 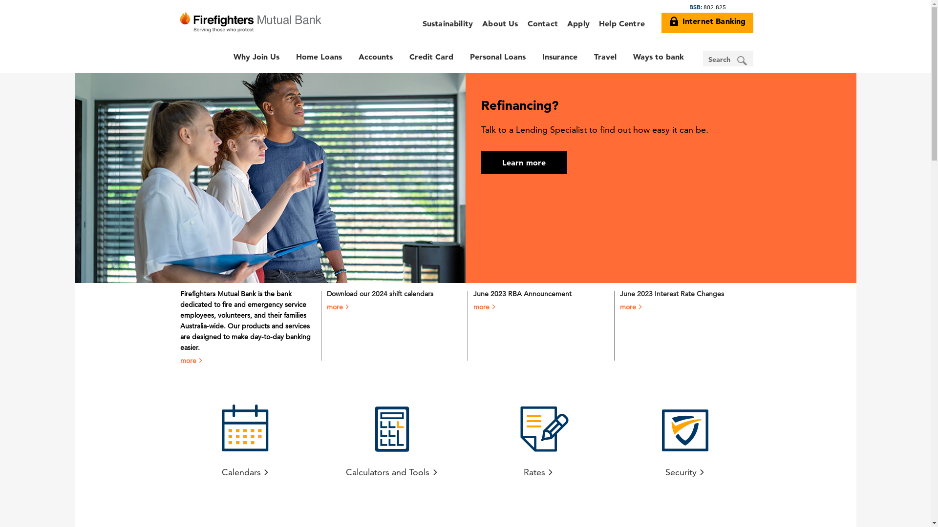 I want to click on June 2023 Interest Rate Changes, so click(x=671, y=294).